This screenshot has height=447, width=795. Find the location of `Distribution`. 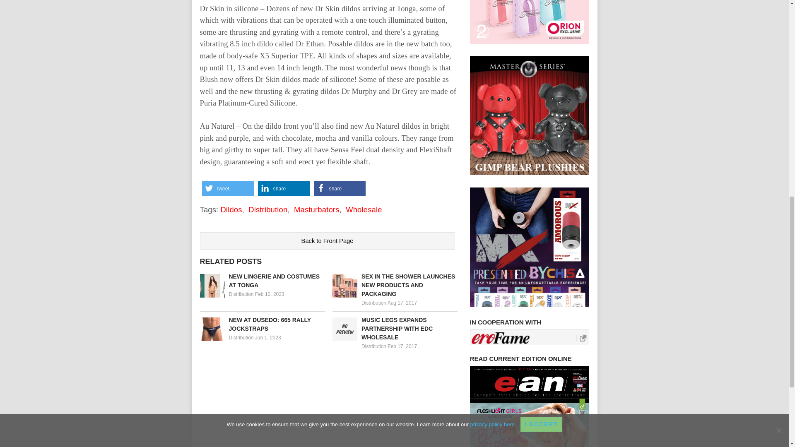

Distribution is located at coordinates (241, 294).